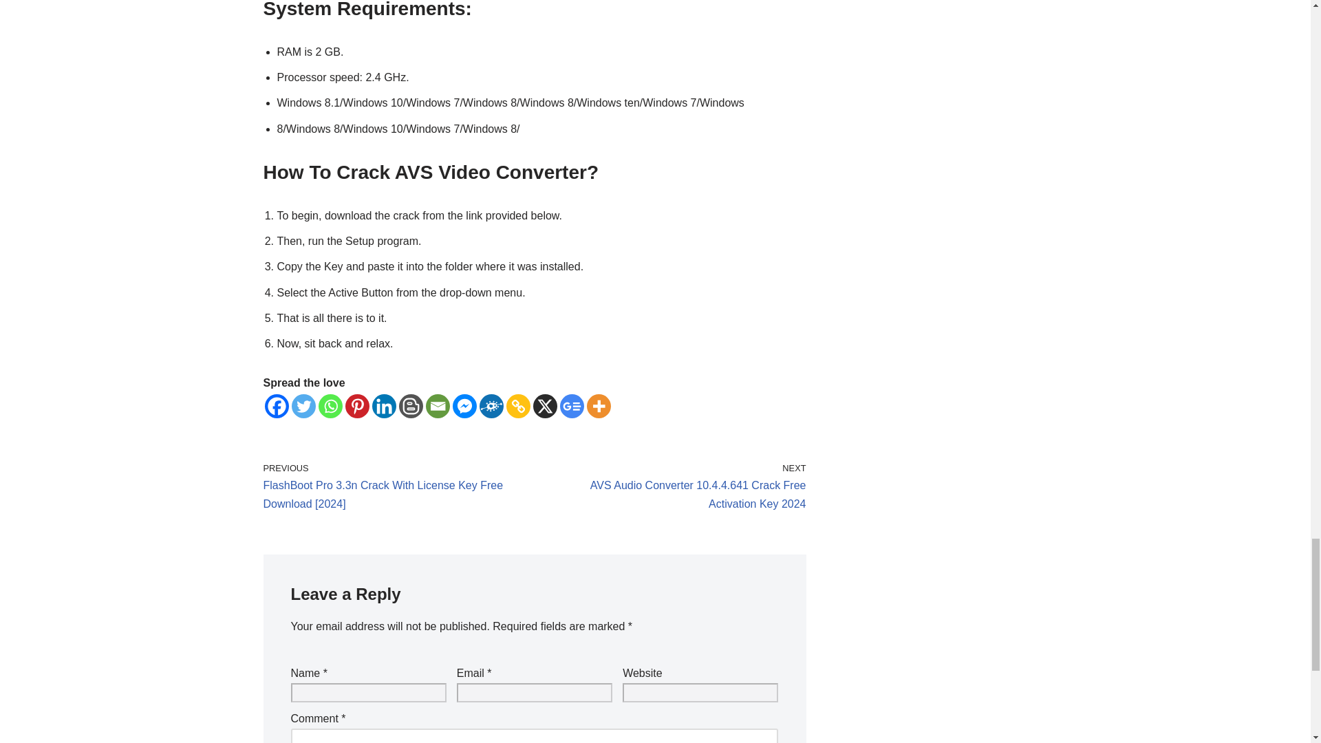 This screenshot has width=1321, height=743. Describe the element at coordinates (303, 406) in the screenshot. I see `Twitter` at that location.